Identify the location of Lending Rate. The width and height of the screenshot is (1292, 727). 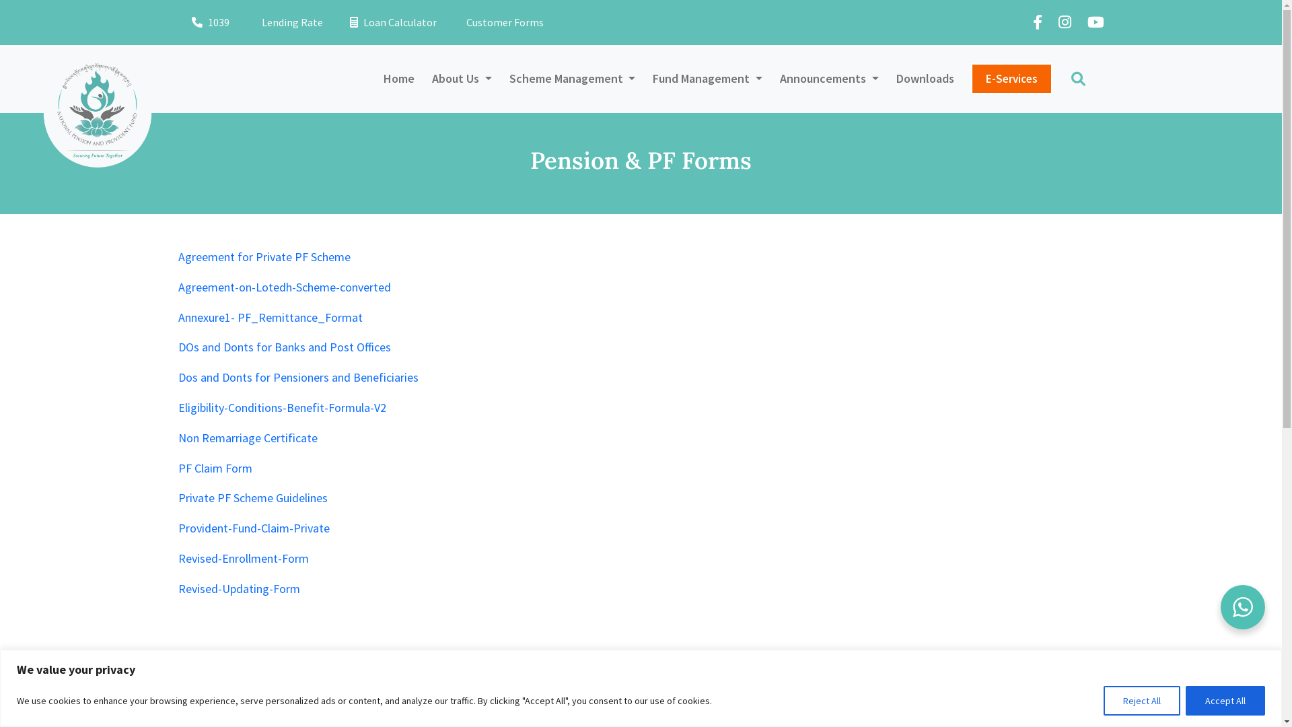
(289, 23).